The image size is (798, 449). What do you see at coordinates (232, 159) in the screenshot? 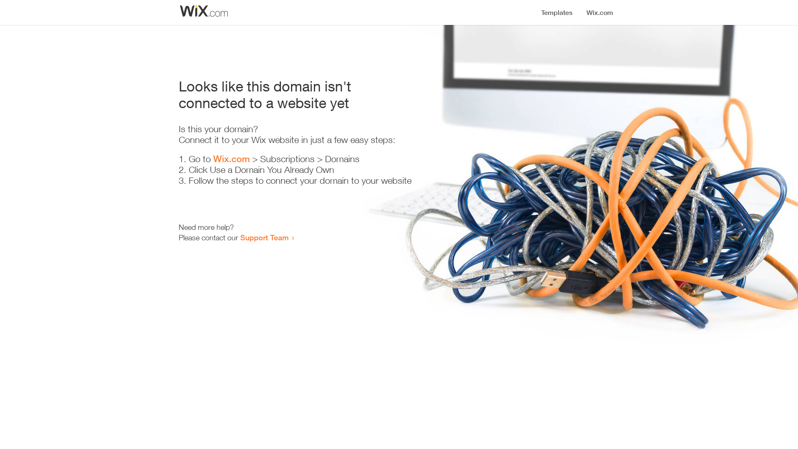
I see `Wix.com` at bounding box center [232, 159].